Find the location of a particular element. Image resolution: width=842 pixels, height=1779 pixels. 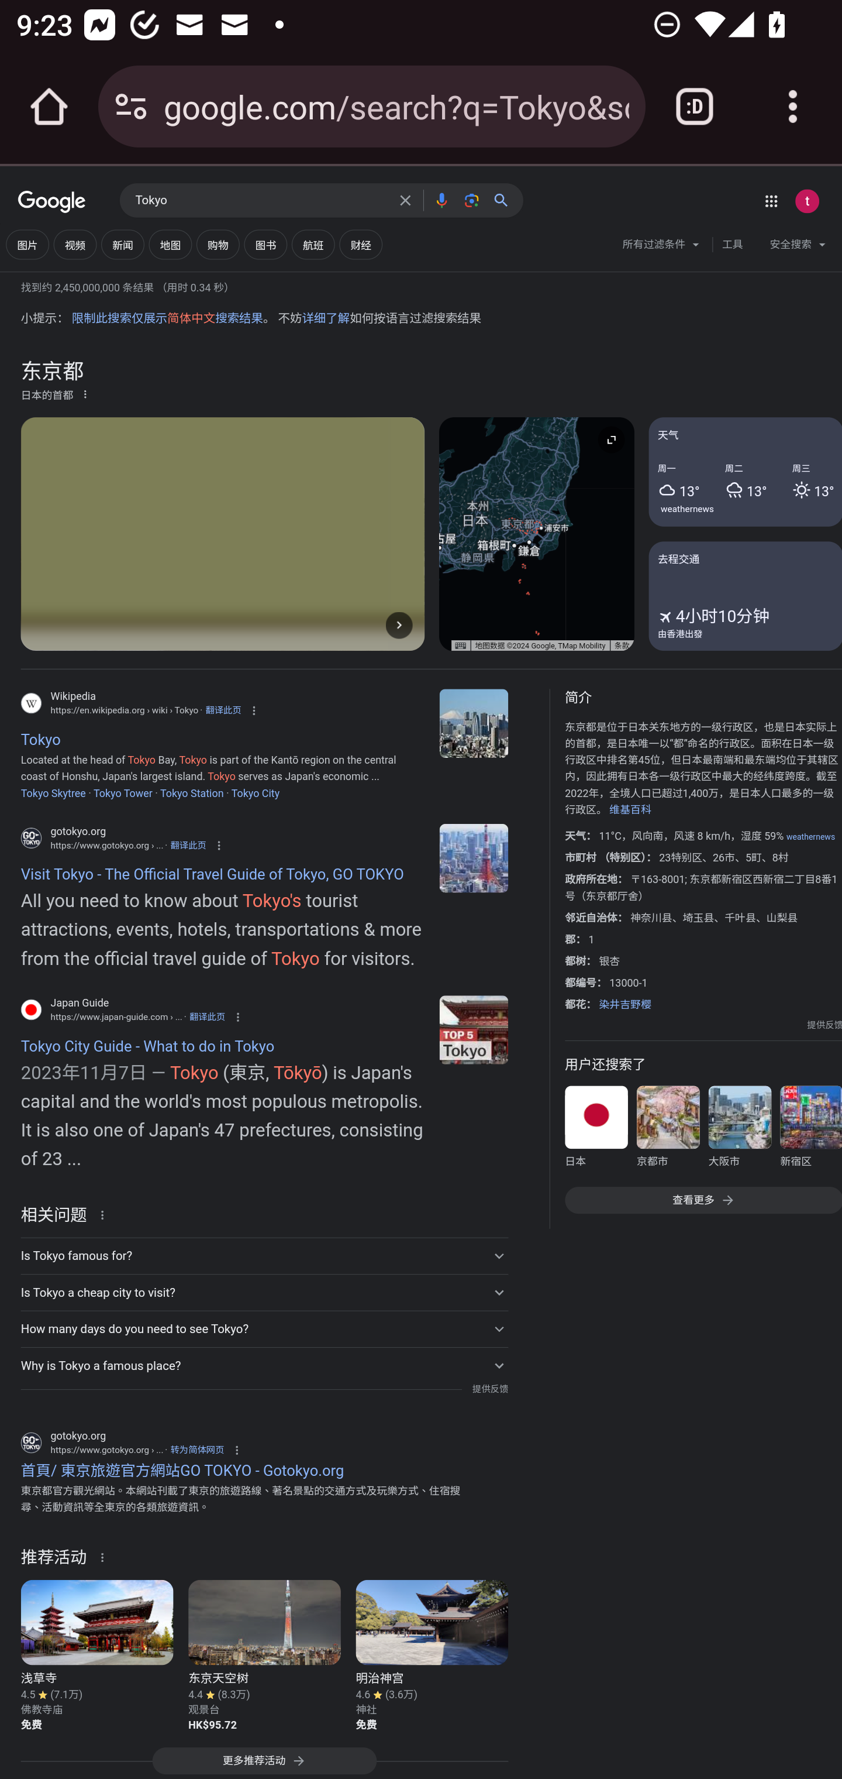

Google is located at coordinates (52, 202).